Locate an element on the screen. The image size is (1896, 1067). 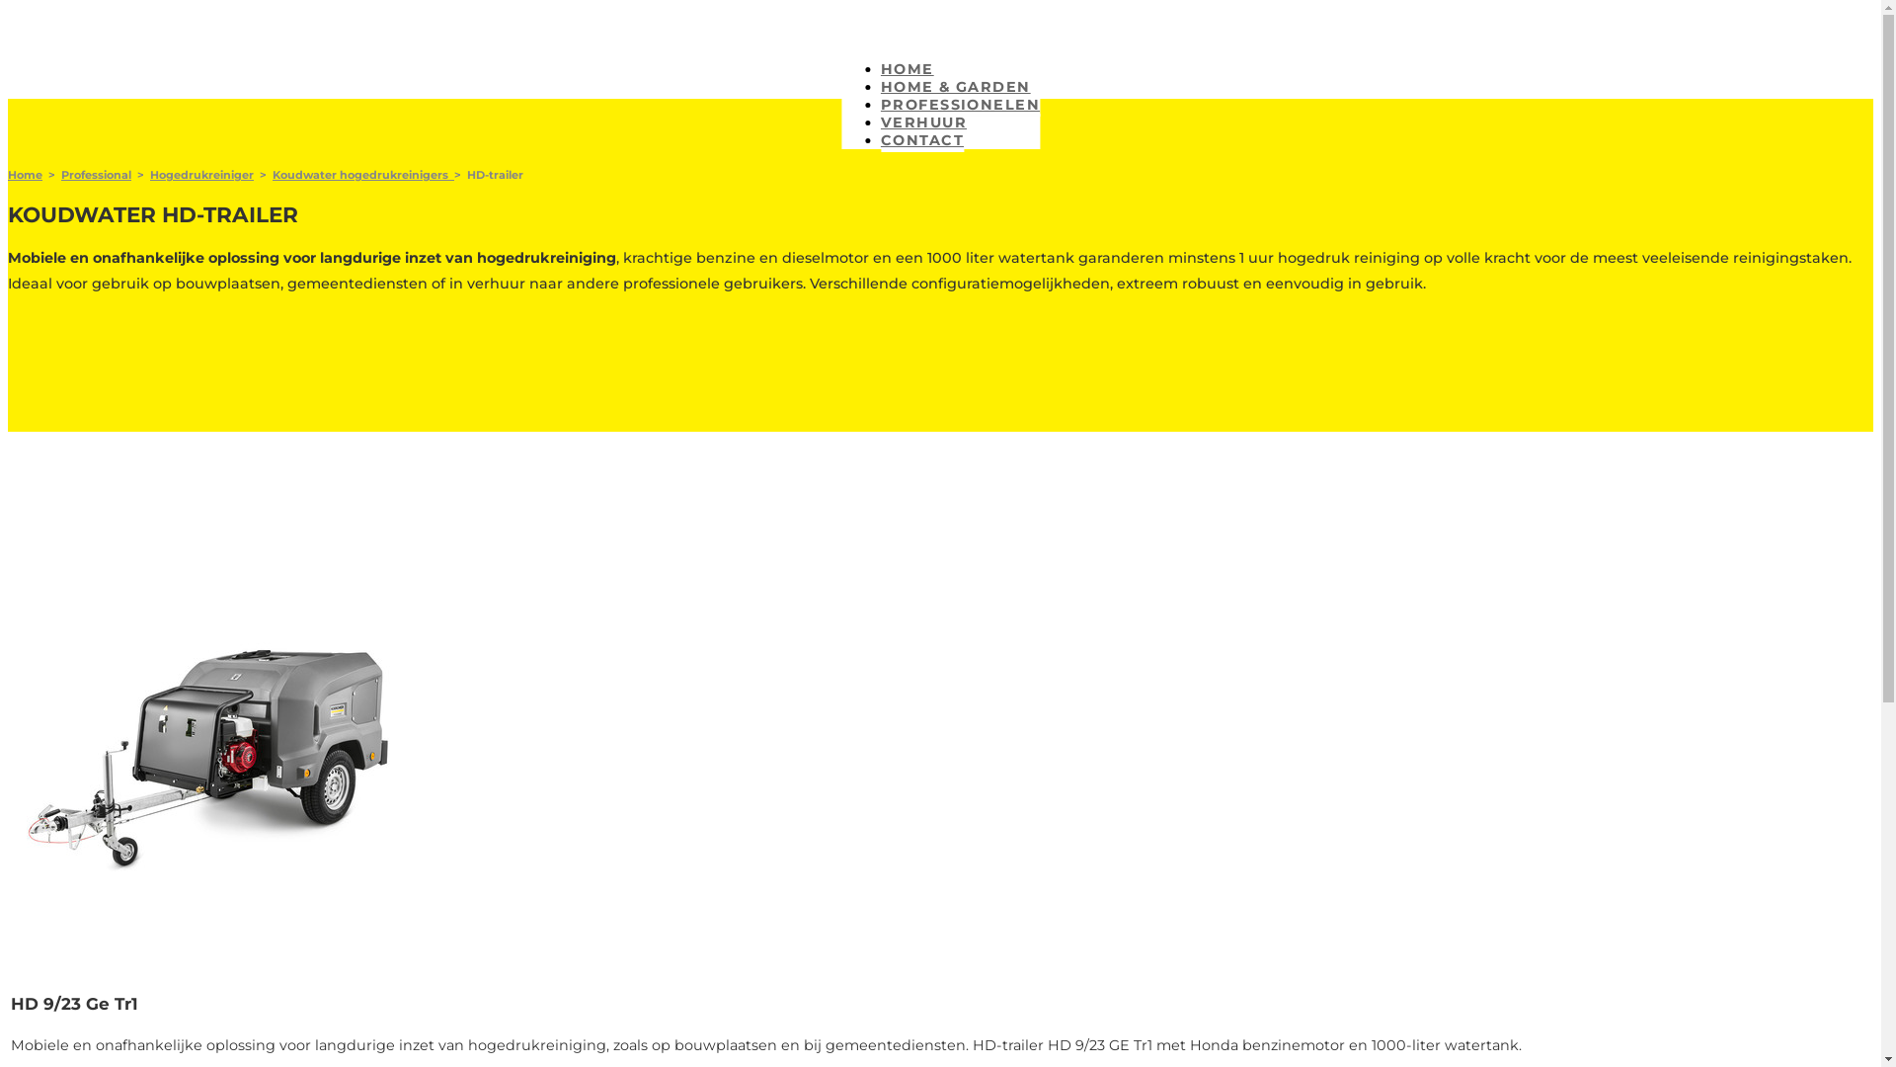
PROFESSIONELEN is located at coordinates (960, 107).